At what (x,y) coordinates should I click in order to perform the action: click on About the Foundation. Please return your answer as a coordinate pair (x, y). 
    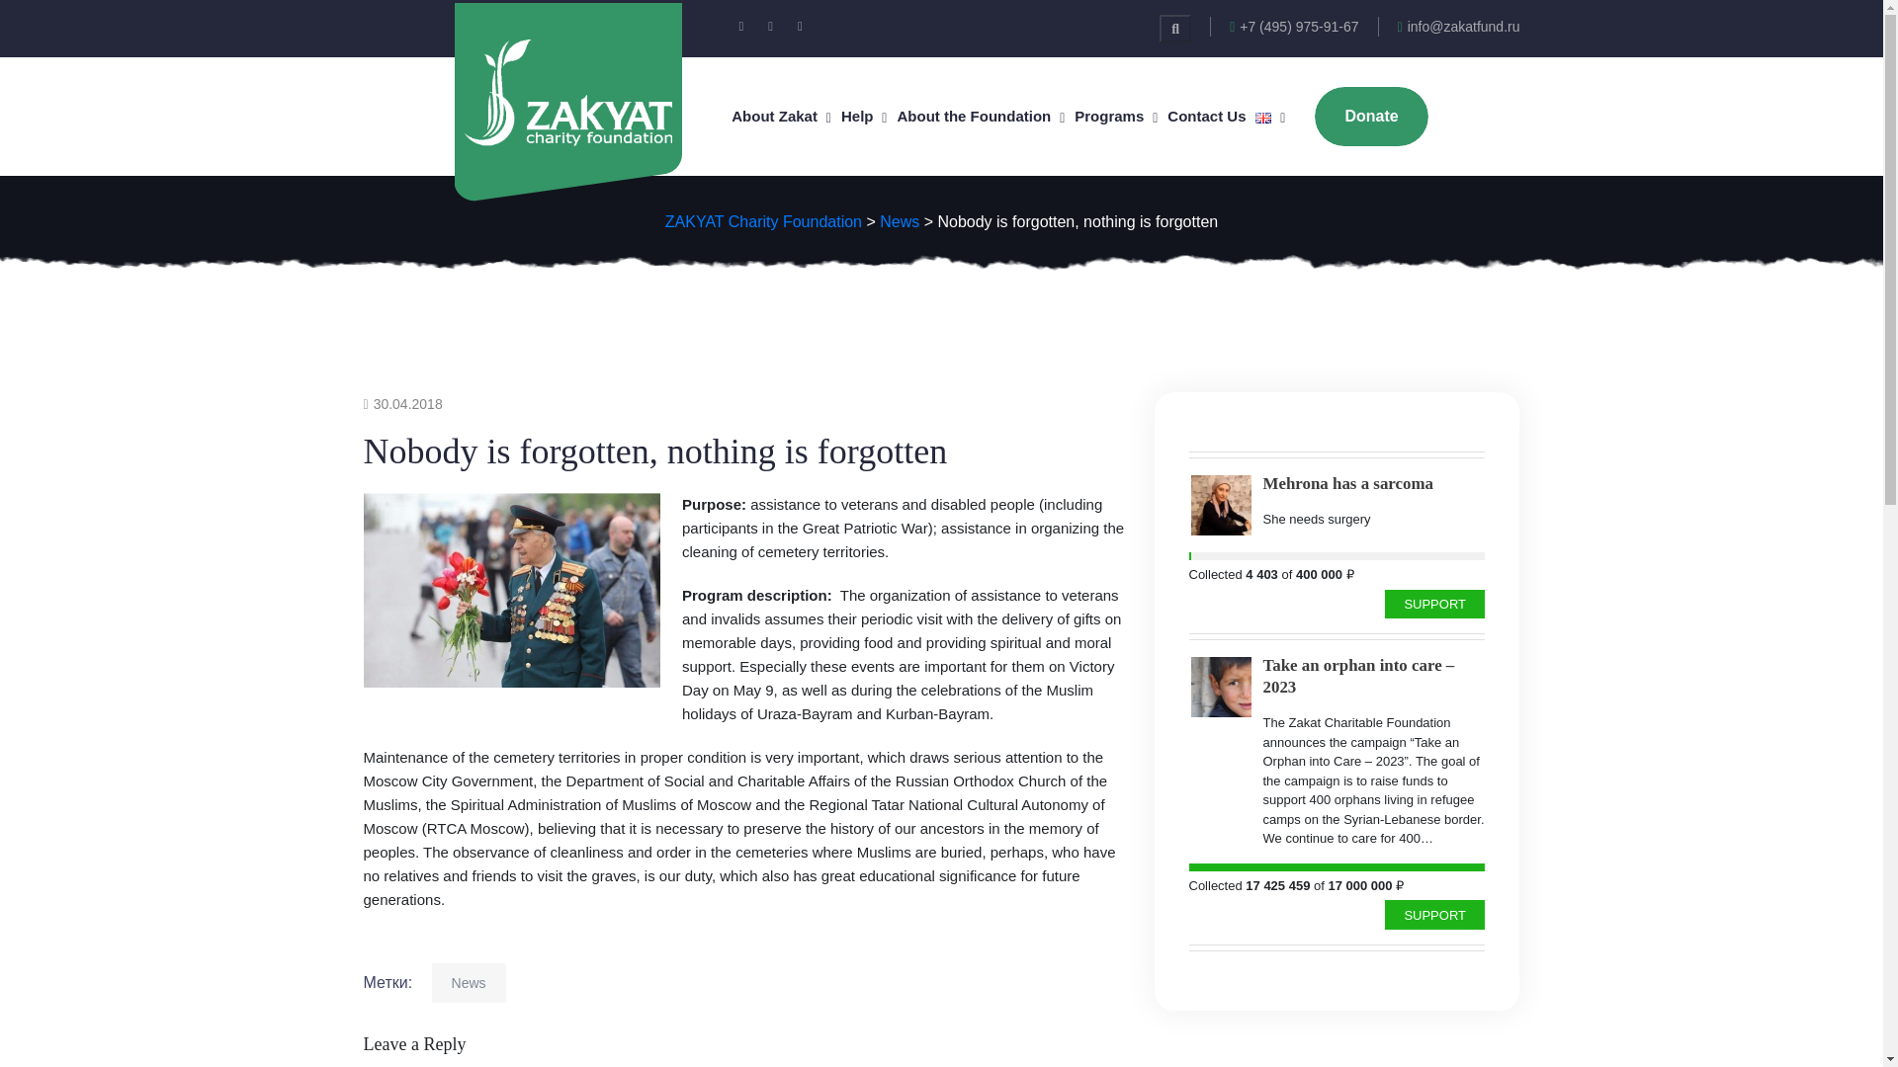
    Looking at the image, I should click on (973, 117).